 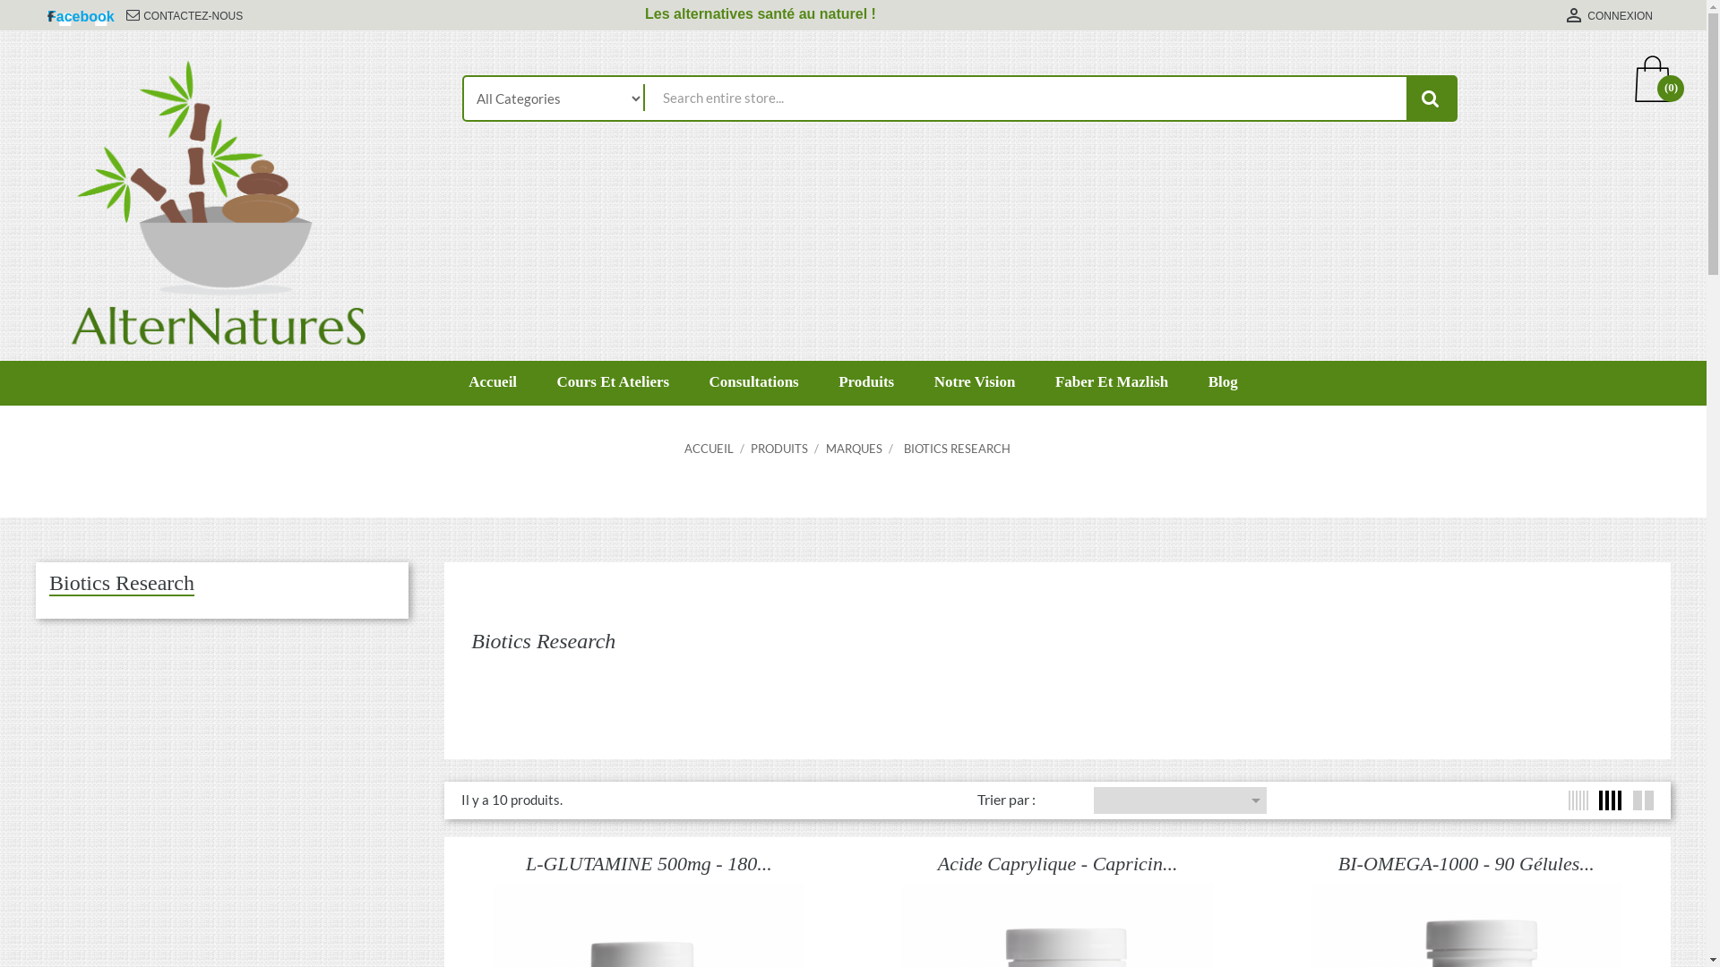 I want to click on Biotics Research, so click(x=122, y=584).